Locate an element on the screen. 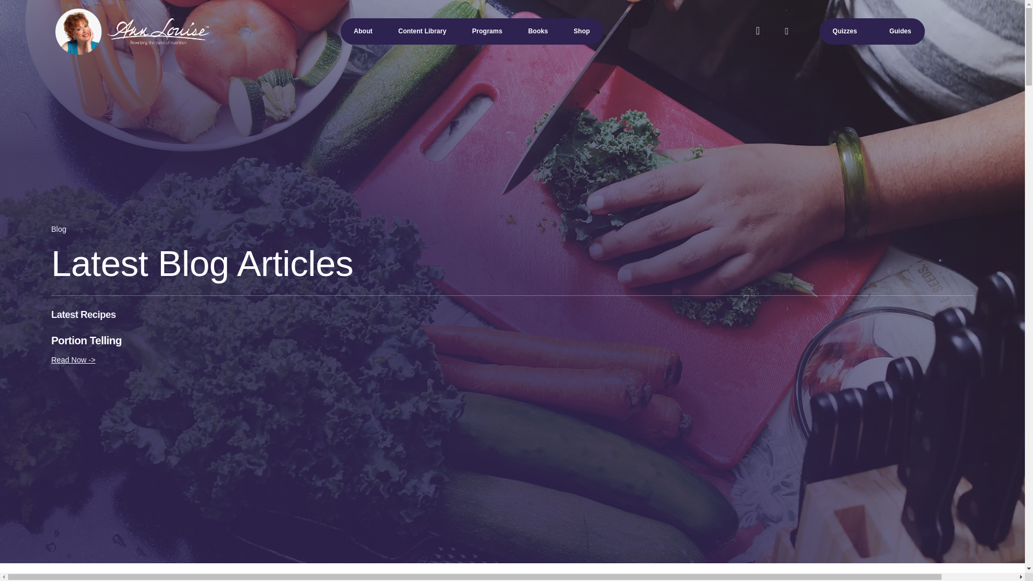  Programs is located at coordinates (487, 31).